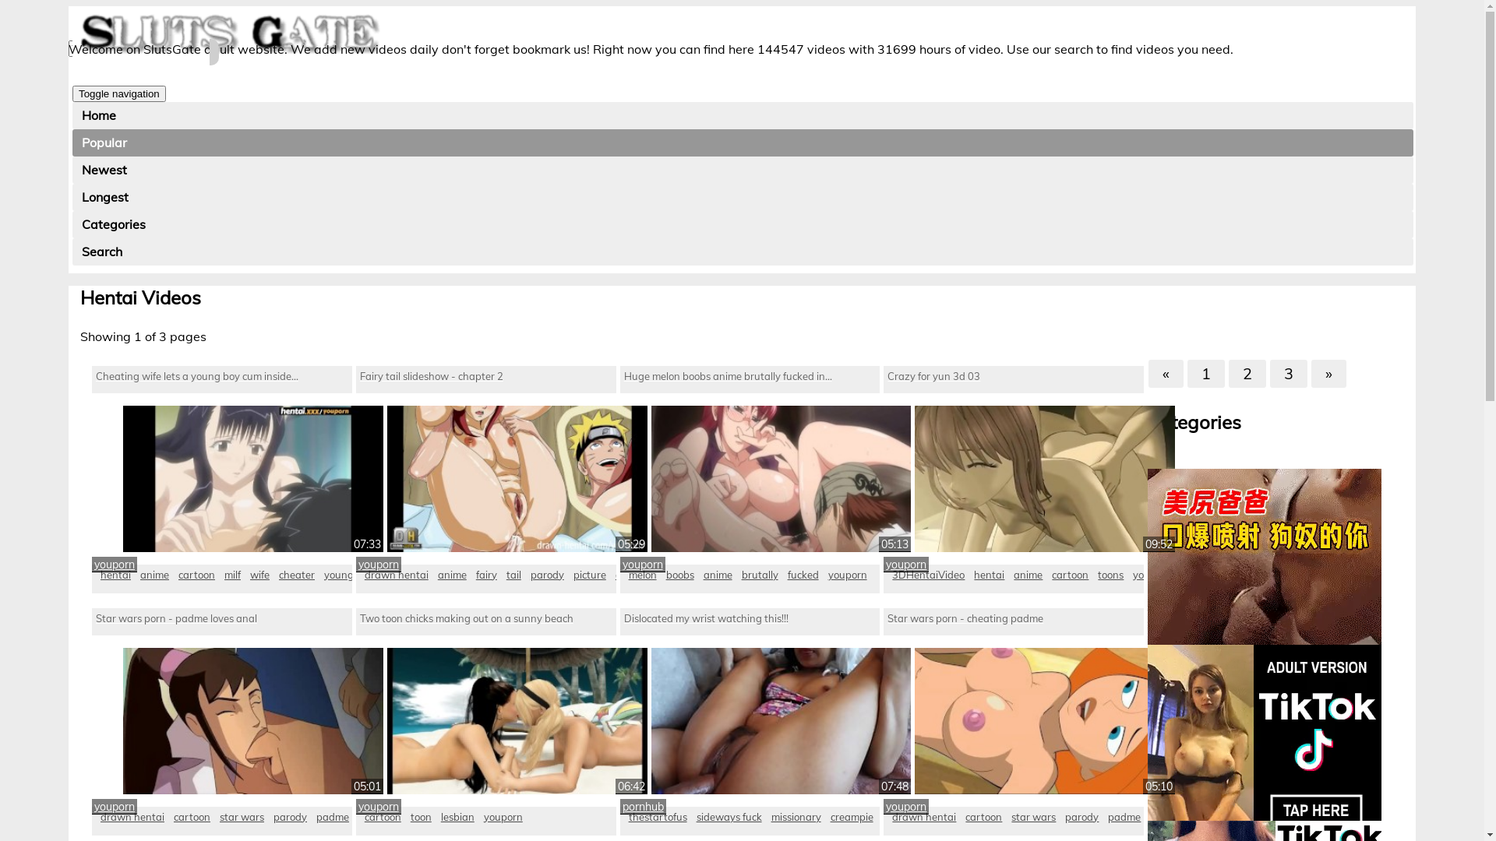 The image size is (1496, 841). I want to click on thestartofus, so click(658, 817).